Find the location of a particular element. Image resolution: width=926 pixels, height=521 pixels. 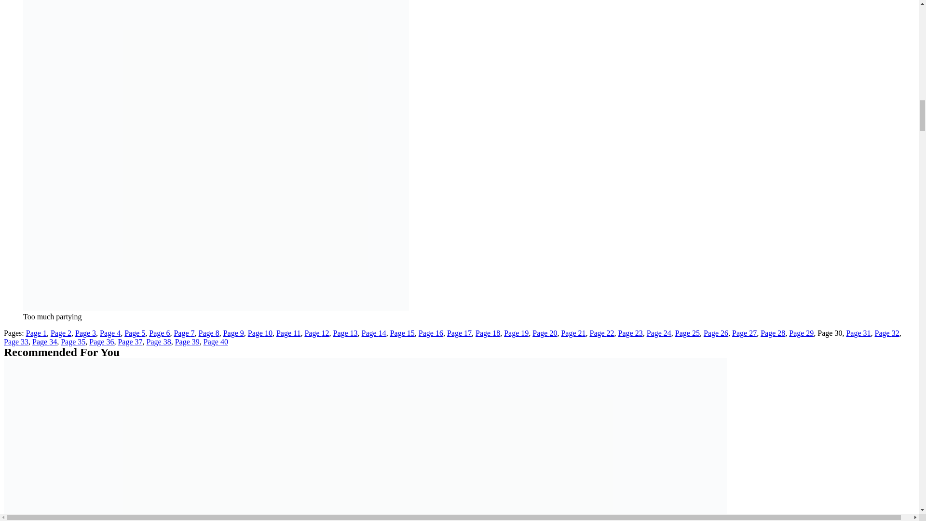

Page 15 is located at coordinates (402, 333).